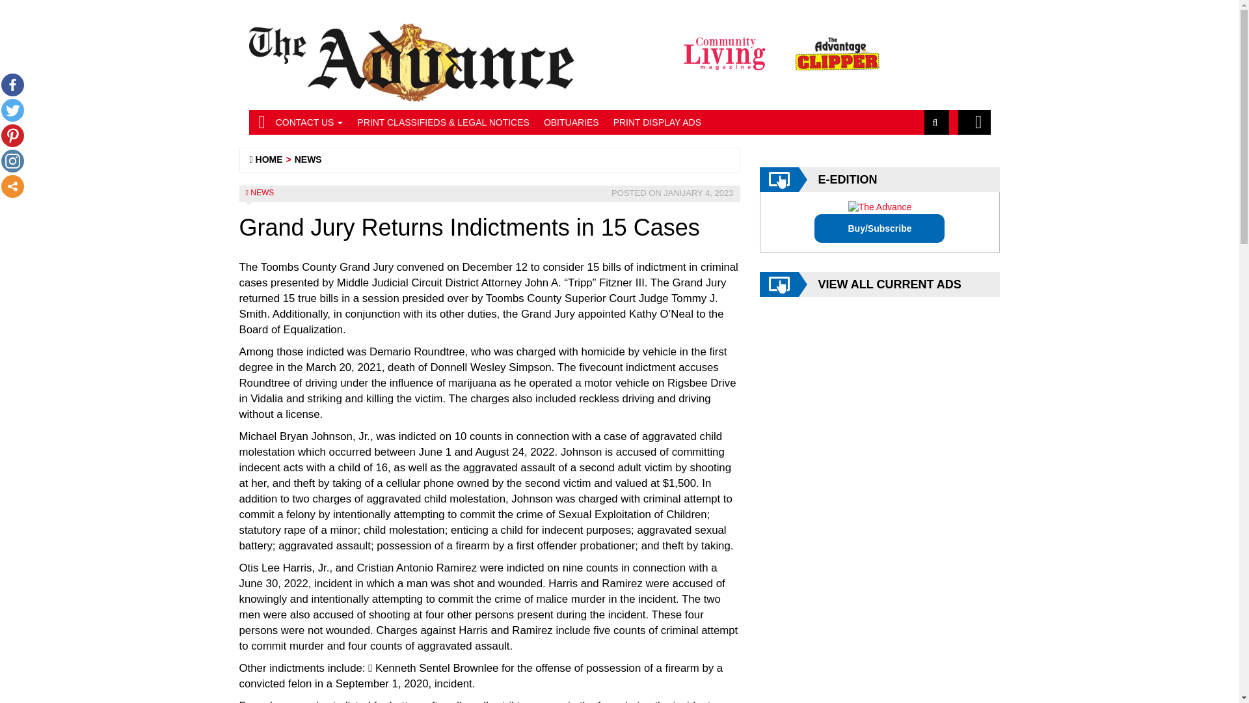 This screenshot has height=703, width=1249. What do you see at coordinates (262, 193) in the screenshot?
I see `NEWS` at bounding box center [262, 193].